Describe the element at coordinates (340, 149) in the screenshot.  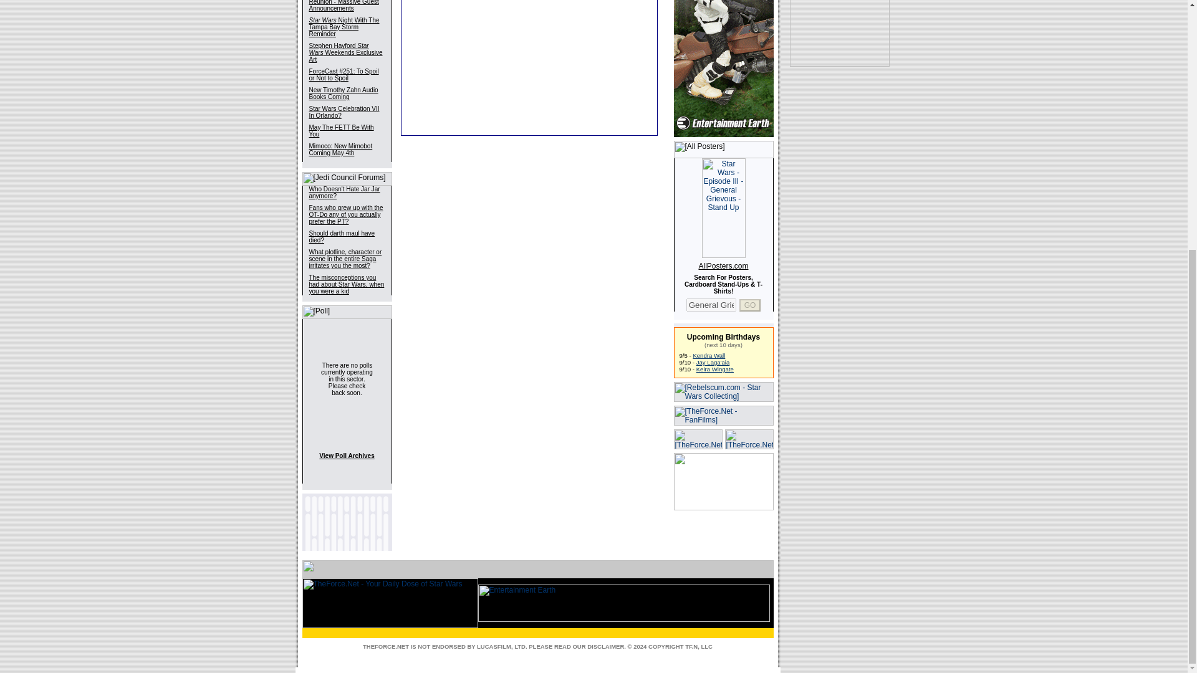
I see `Mimoco: New Mimobot Coming May 4th` at that location.